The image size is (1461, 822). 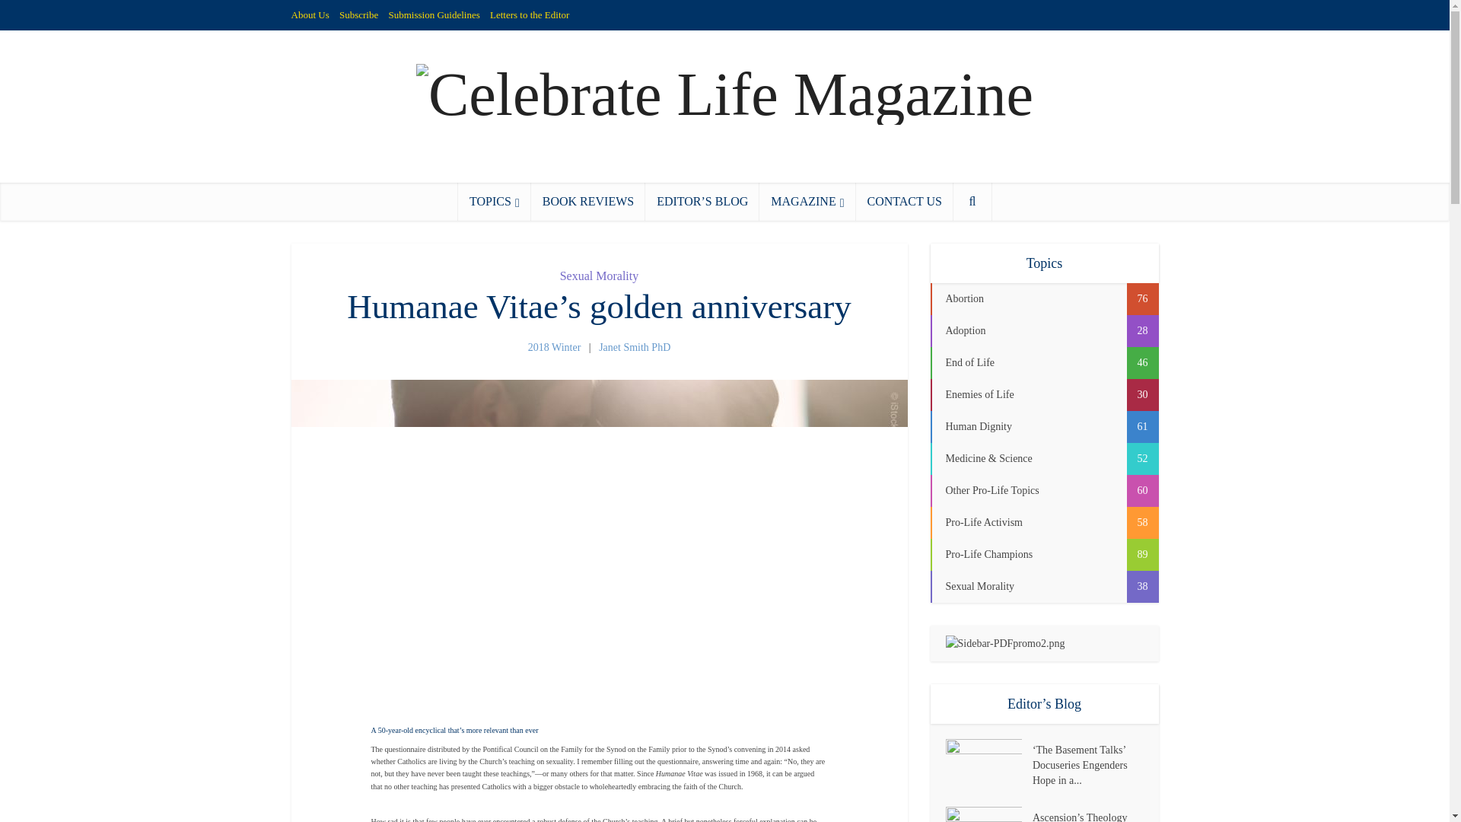 I want to click on BOOK REVIEWS, so click(x=588, y=201).